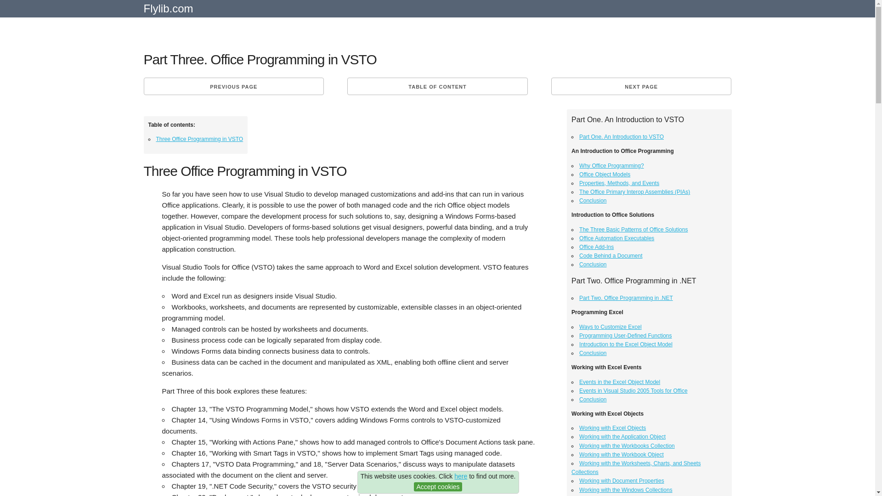 The width and height of the screenshot is (882, 496). What do you see at coordinates (233, 86) in the screenshot?
I see `PREVIOUS PAGE` at bounding box center [233, 86].